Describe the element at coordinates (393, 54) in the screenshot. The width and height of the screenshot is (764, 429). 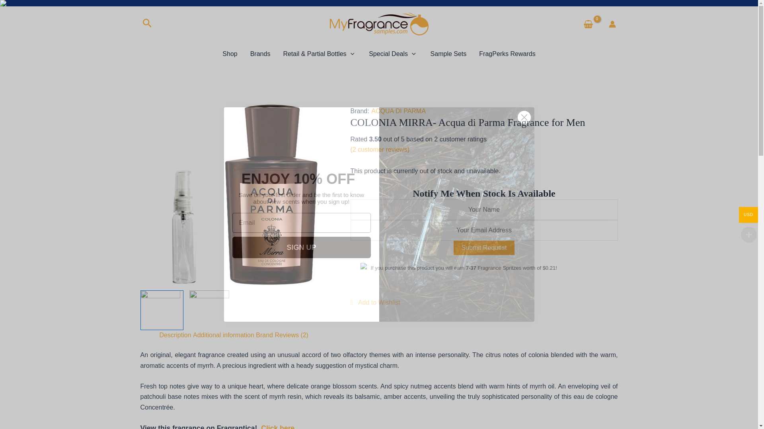
I see `Special Deals` at that location.